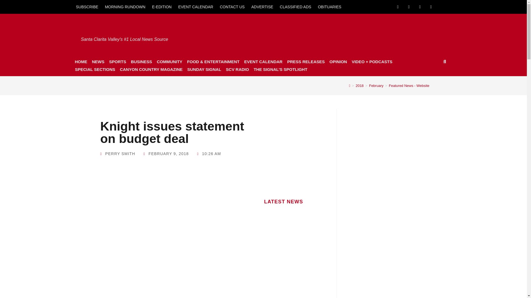 This screenshot has width=531, height=298. I want to click on EVENT CALENDAR, so click(196, 7).